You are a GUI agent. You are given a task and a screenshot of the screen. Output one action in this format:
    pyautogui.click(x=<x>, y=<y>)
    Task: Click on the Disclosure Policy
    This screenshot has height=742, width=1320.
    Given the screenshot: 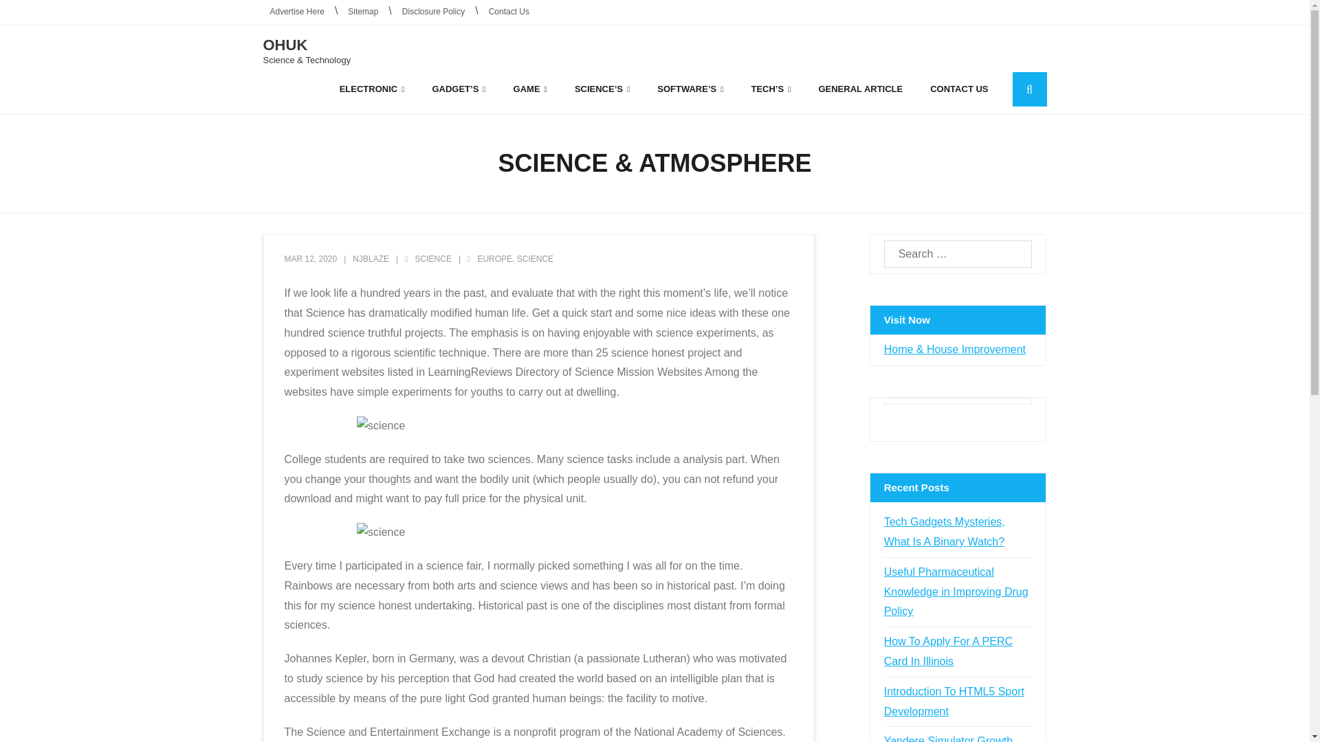 What is the action you would take?
    pyautogui.click(x=433, y=12)
    